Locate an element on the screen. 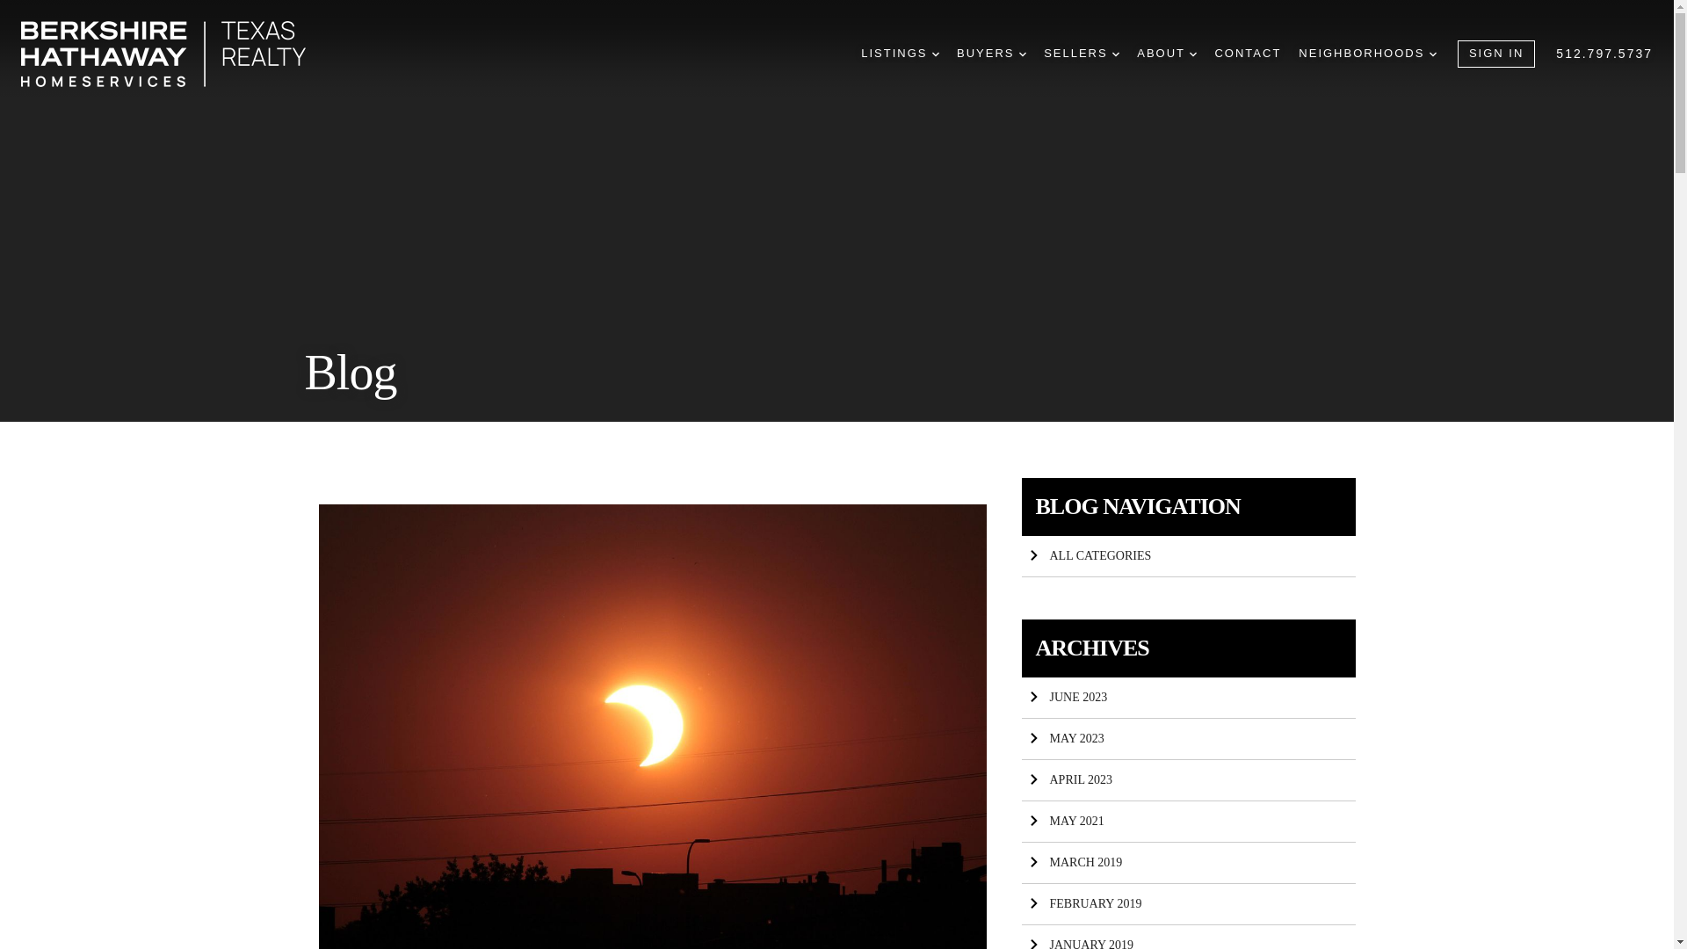 The height and width of the screenshot is (949, 1687). DROPDOWN ARROW is located at coordinates (1192, 54).